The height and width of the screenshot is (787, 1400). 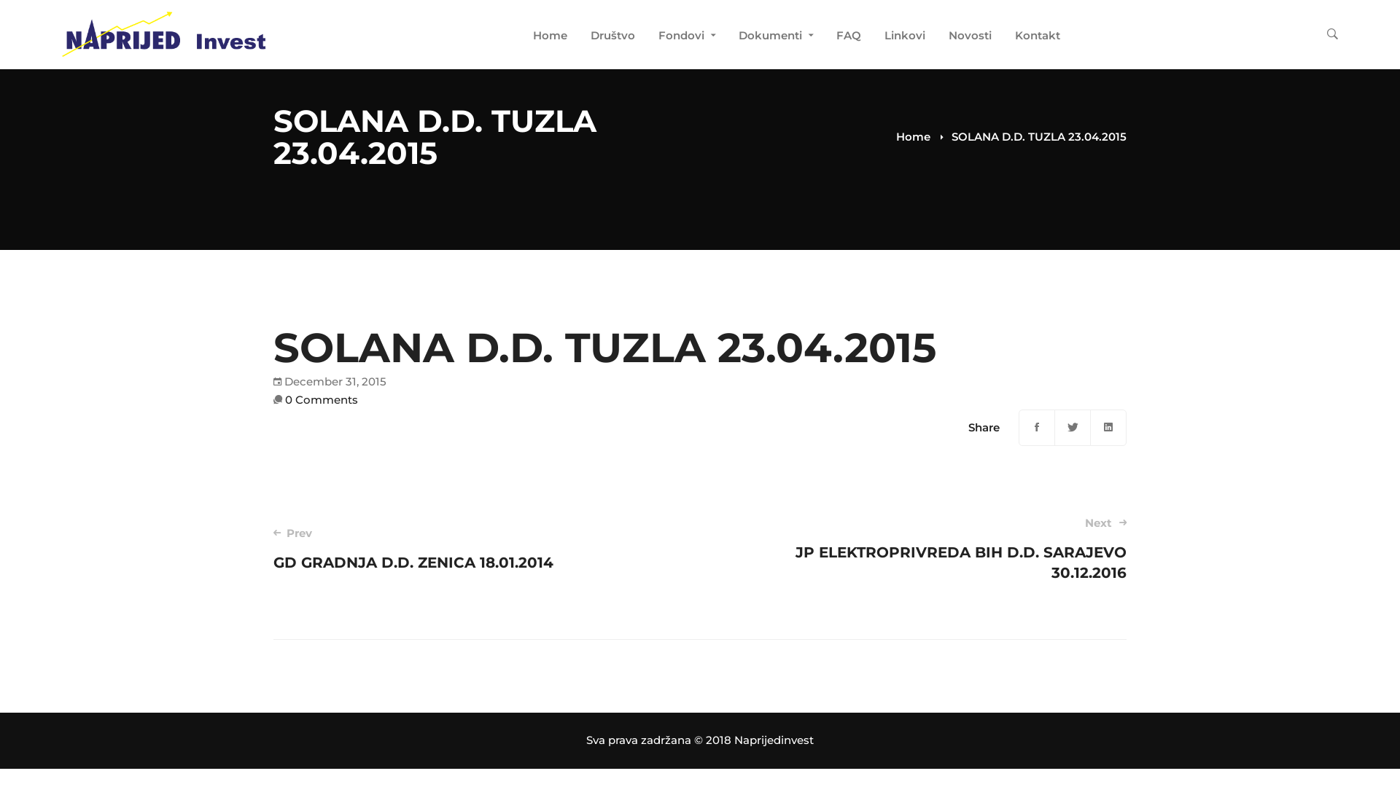 I want to click on Linkovi, so click(x=905, y=38).